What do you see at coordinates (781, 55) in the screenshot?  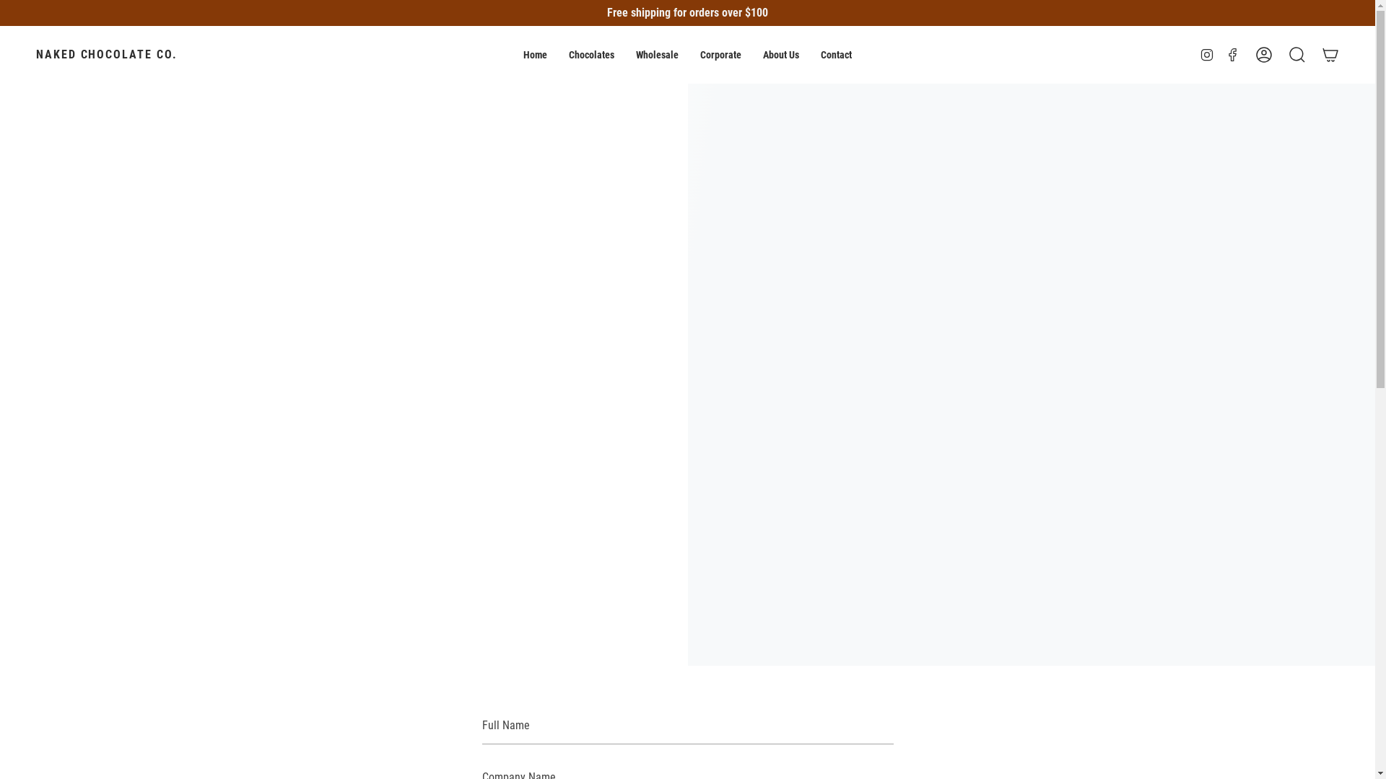 I see `About Us` at bounding box center [781, 55].